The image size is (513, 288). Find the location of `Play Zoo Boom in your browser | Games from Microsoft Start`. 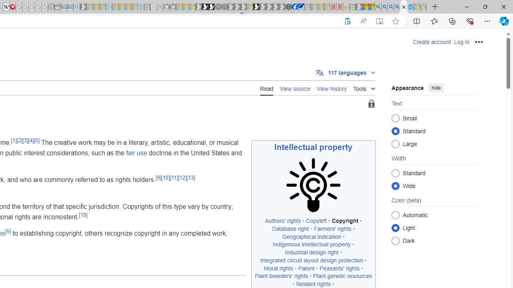

Play Zoo Boom in your browser | Games from Microsoft Start is located at coordinates (205, 7).